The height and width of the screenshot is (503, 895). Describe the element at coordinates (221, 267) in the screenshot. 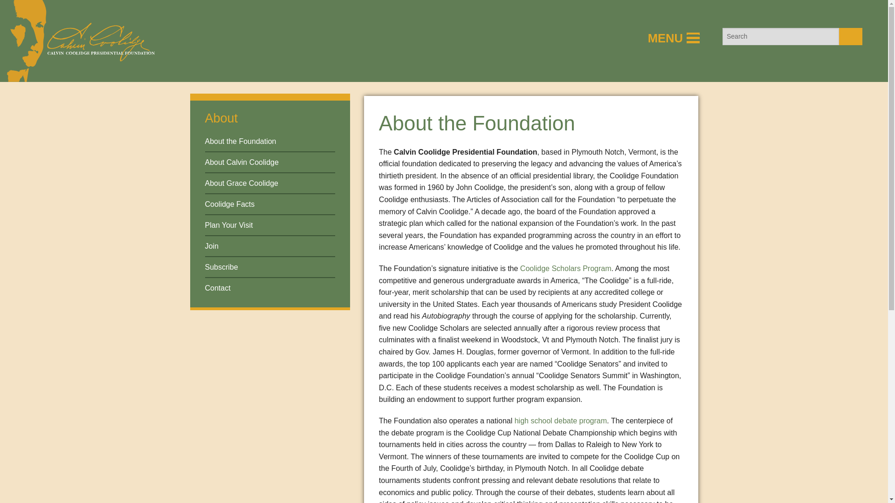

I see `Subscribe` at that location.